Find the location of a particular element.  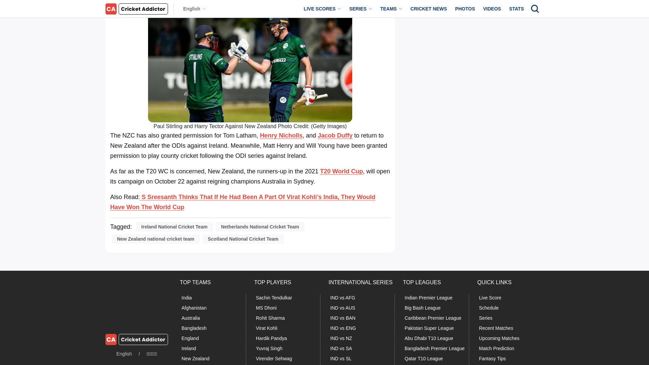

Jacob Duffy is located at coordinates (335, 135).